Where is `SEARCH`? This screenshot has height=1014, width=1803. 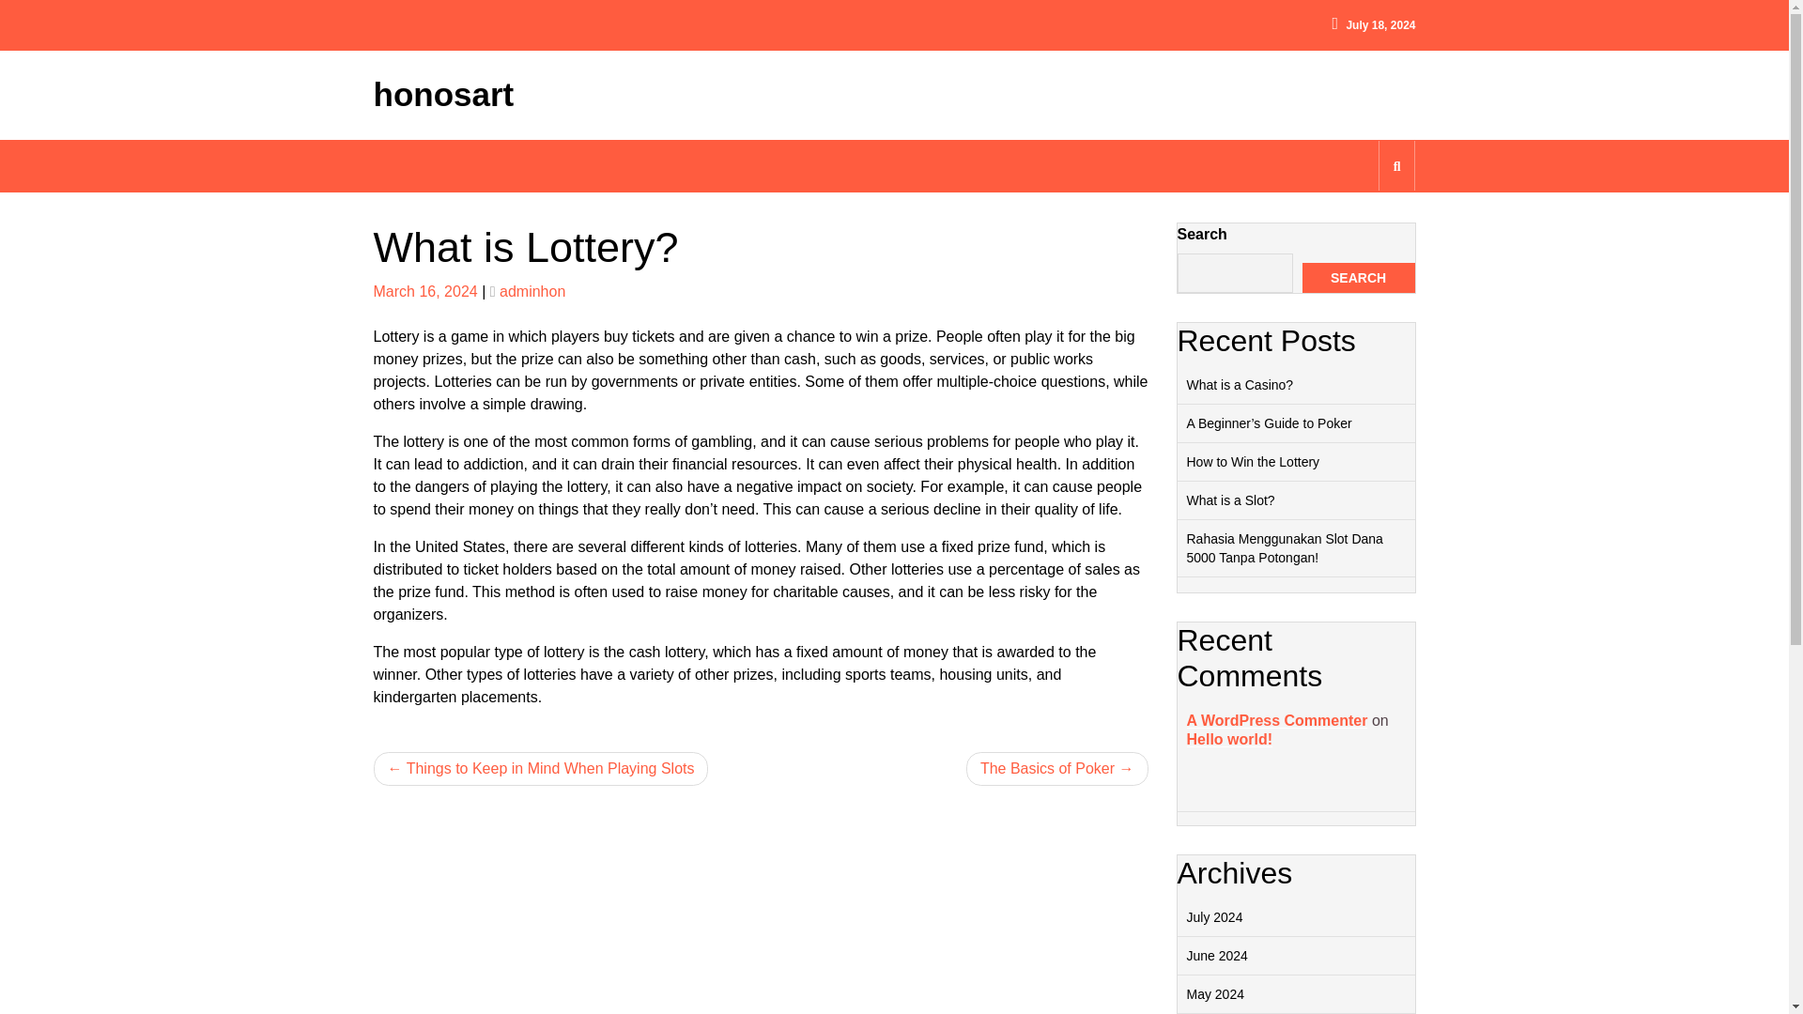
SEARCH is located at coordinates (1358, 278).